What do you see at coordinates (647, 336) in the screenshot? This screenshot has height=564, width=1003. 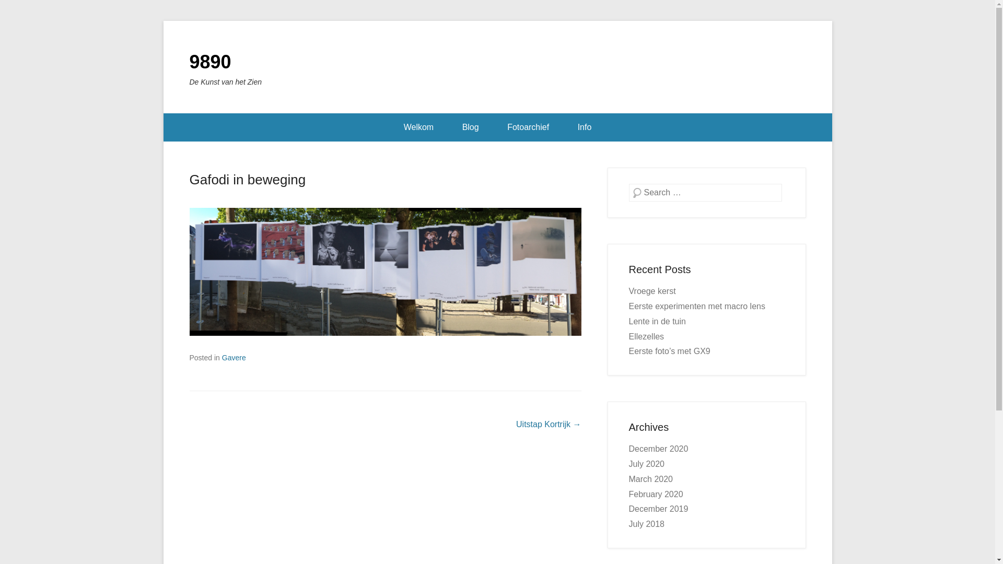 I see `Ellezelles` at bounding box center [647, 336].